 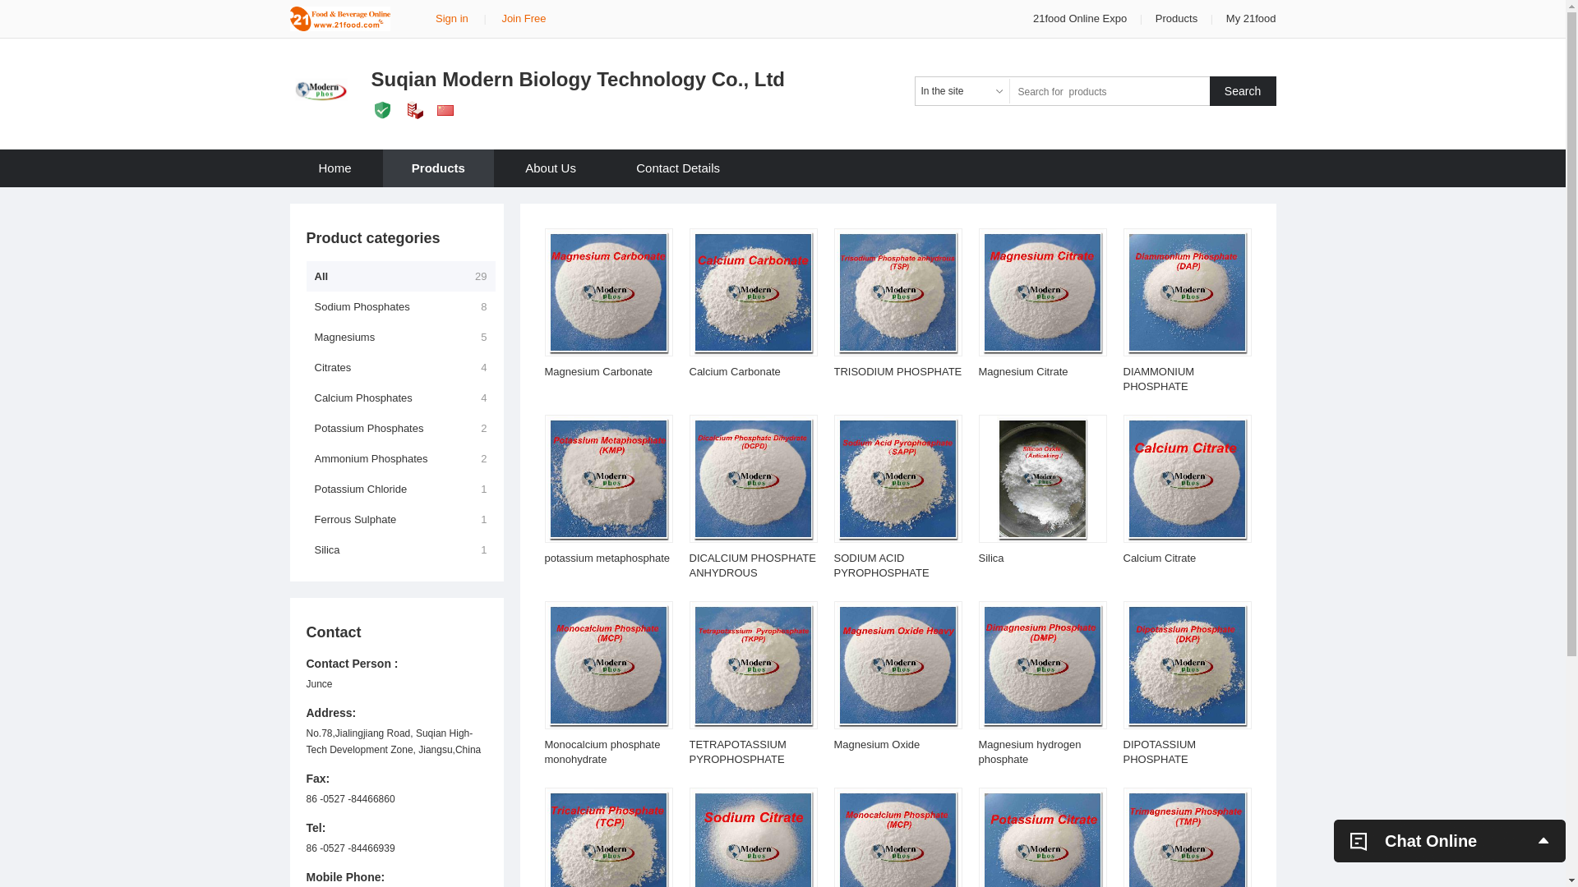 What do you see at coordinates (1029, 752) in the screenshot?
I see `Magnesium hydrogen phosphate` at bounding box center [1029, 752].